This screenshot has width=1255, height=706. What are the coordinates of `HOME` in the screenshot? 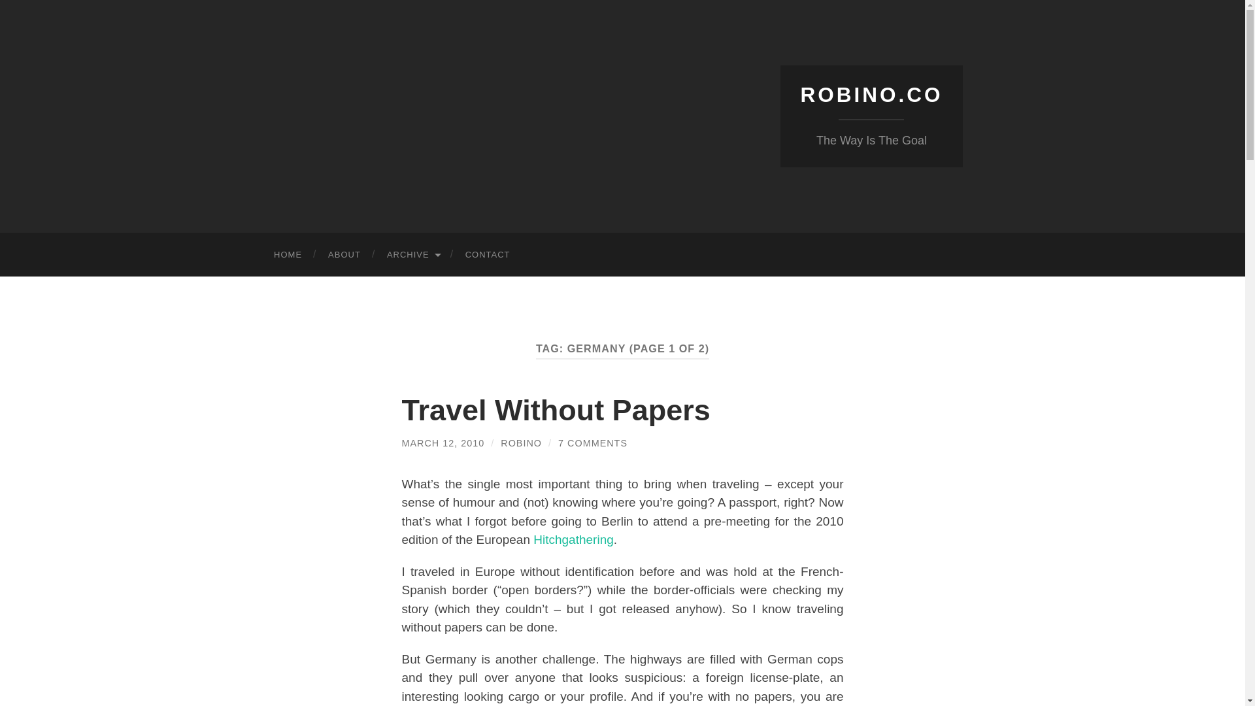 It's located at (288, 255).